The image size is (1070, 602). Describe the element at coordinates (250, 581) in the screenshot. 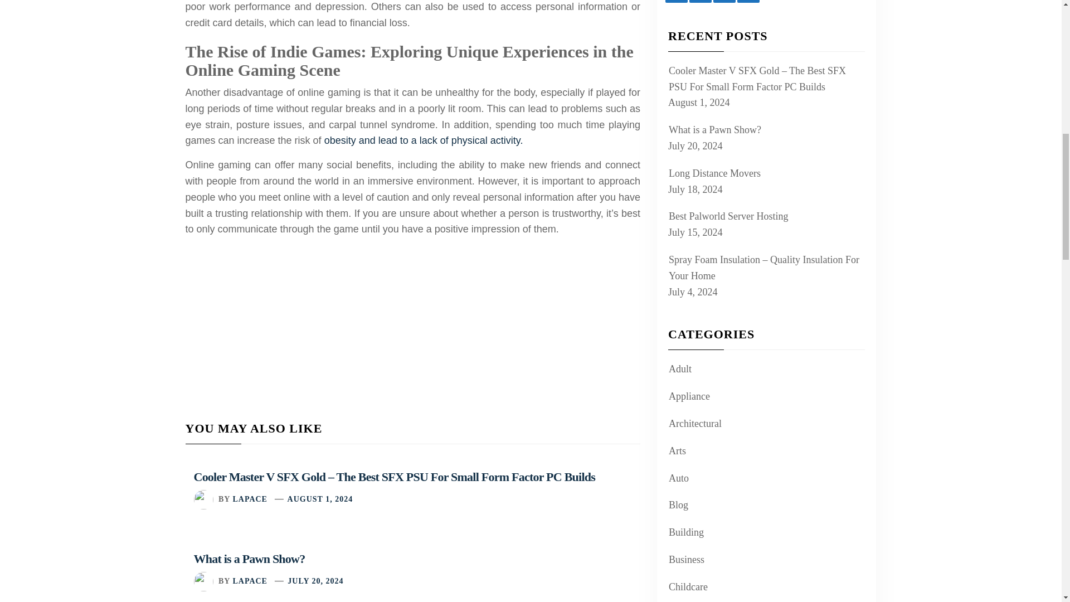

I see `LAPACE` at that location.